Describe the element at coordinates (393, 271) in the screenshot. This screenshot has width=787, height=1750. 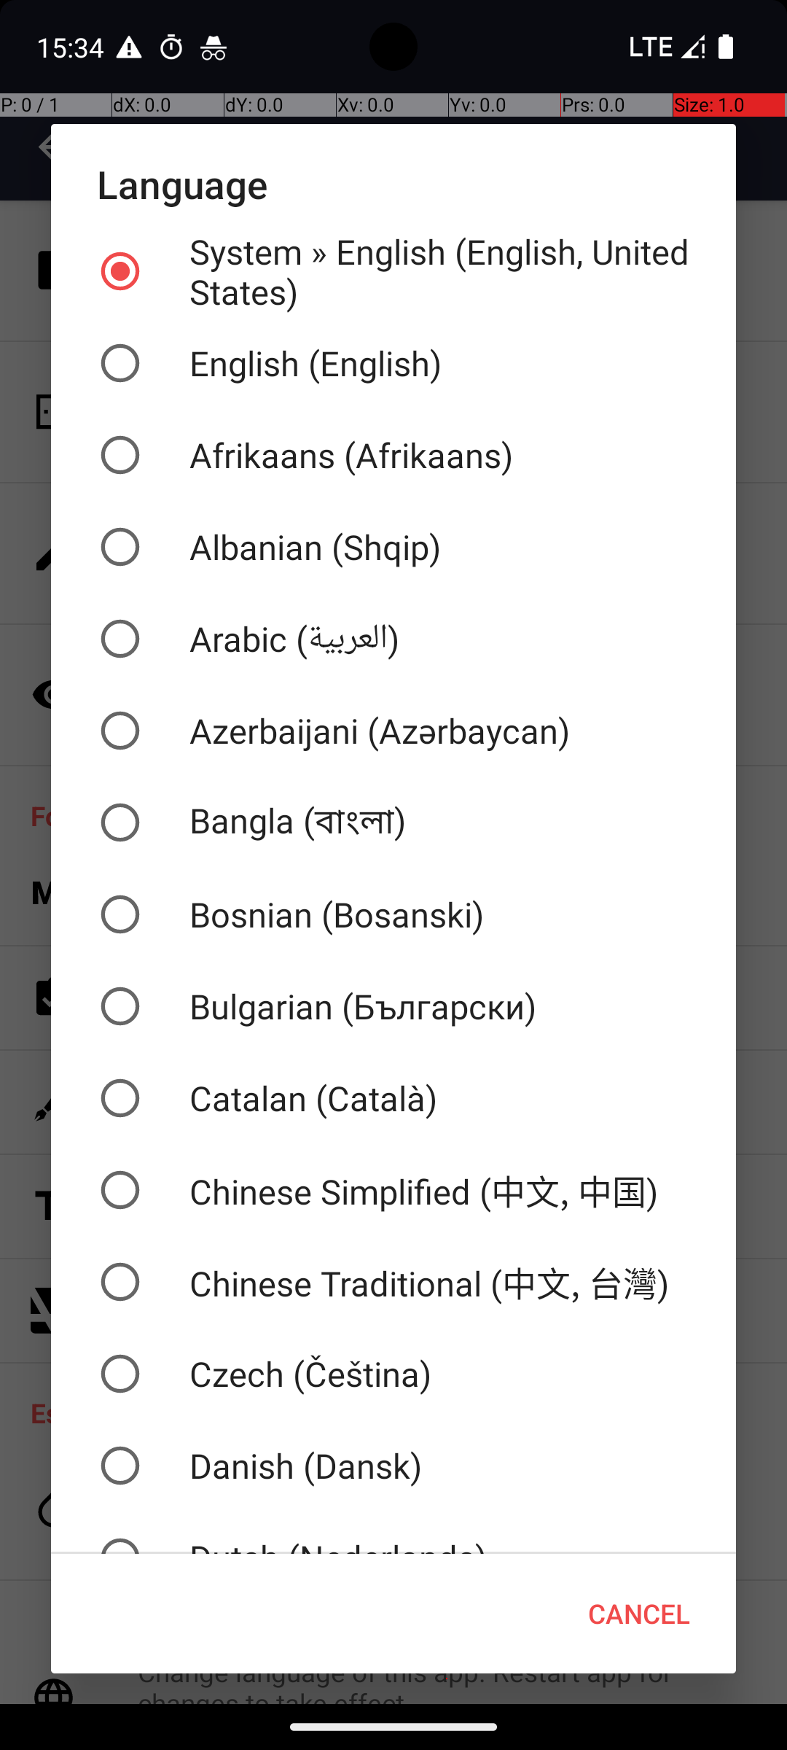
I see `System » English (English, United States)` at that location.